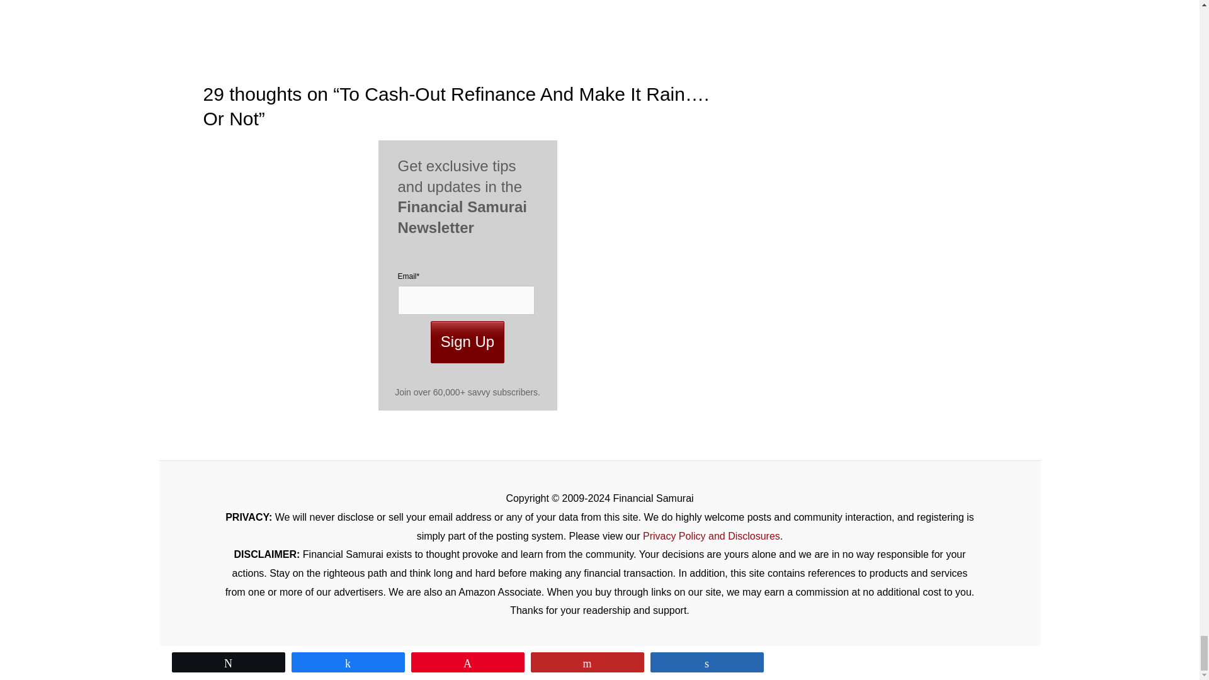 The image size is (1209, 680). Describe the element at coordinates (467, 341) in the screenshot. I see `Sign Up` at that location.